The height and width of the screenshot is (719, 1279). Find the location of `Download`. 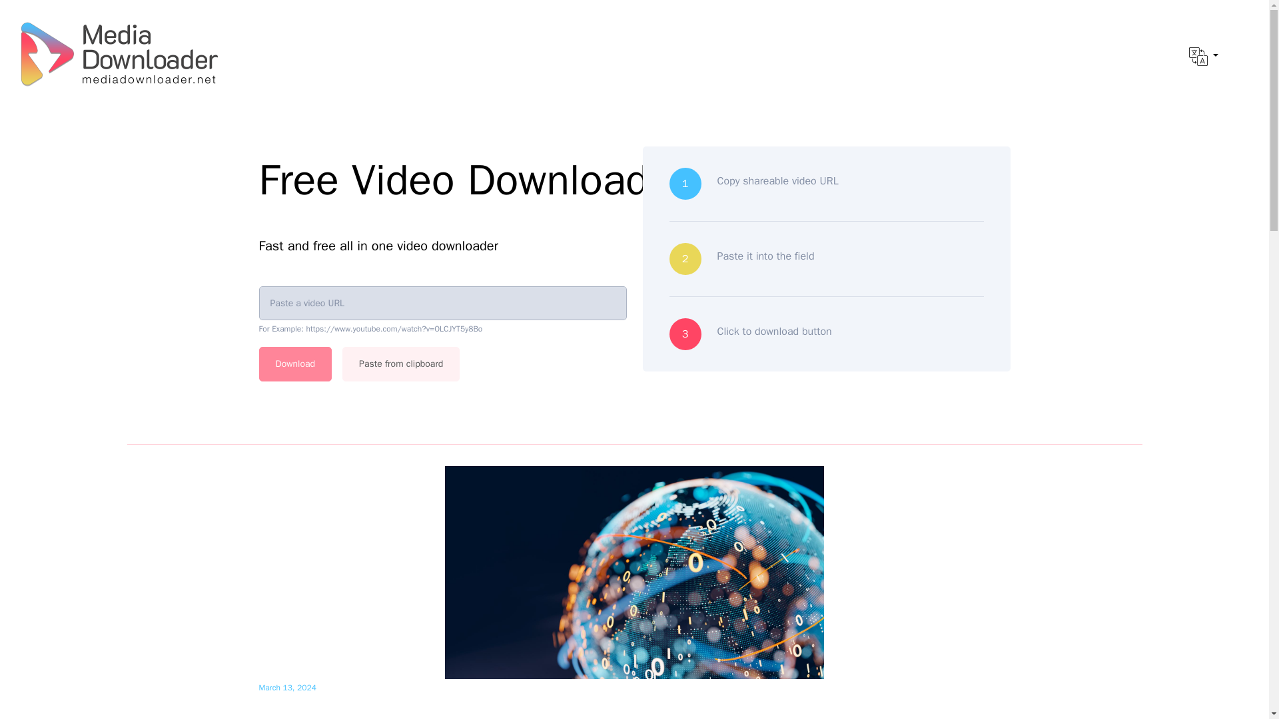

Download is located at coordinates (294, 363).